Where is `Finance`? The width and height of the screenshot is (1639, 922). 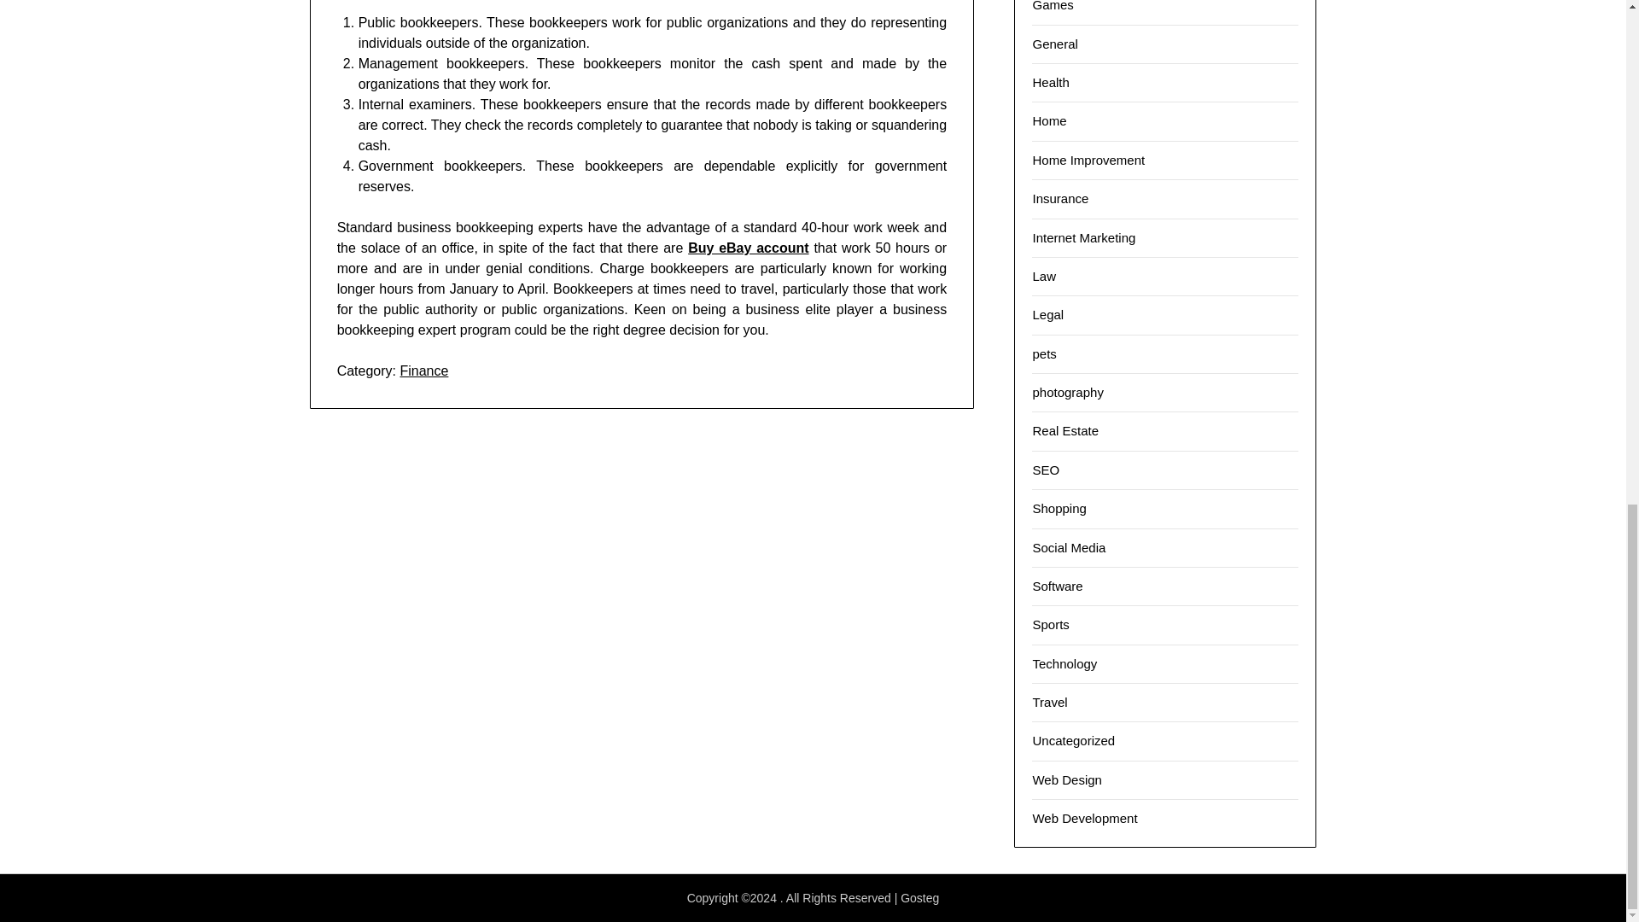
Finance is located at coordinates (423, 371).